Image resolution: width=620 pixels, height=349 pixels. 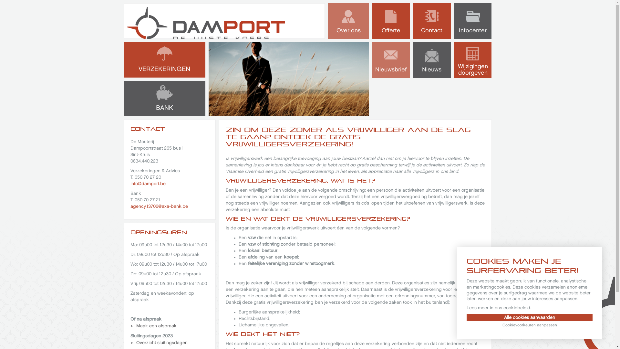 I want to click on Overzicht sluitingsdagen, so click(x=159, y=343).